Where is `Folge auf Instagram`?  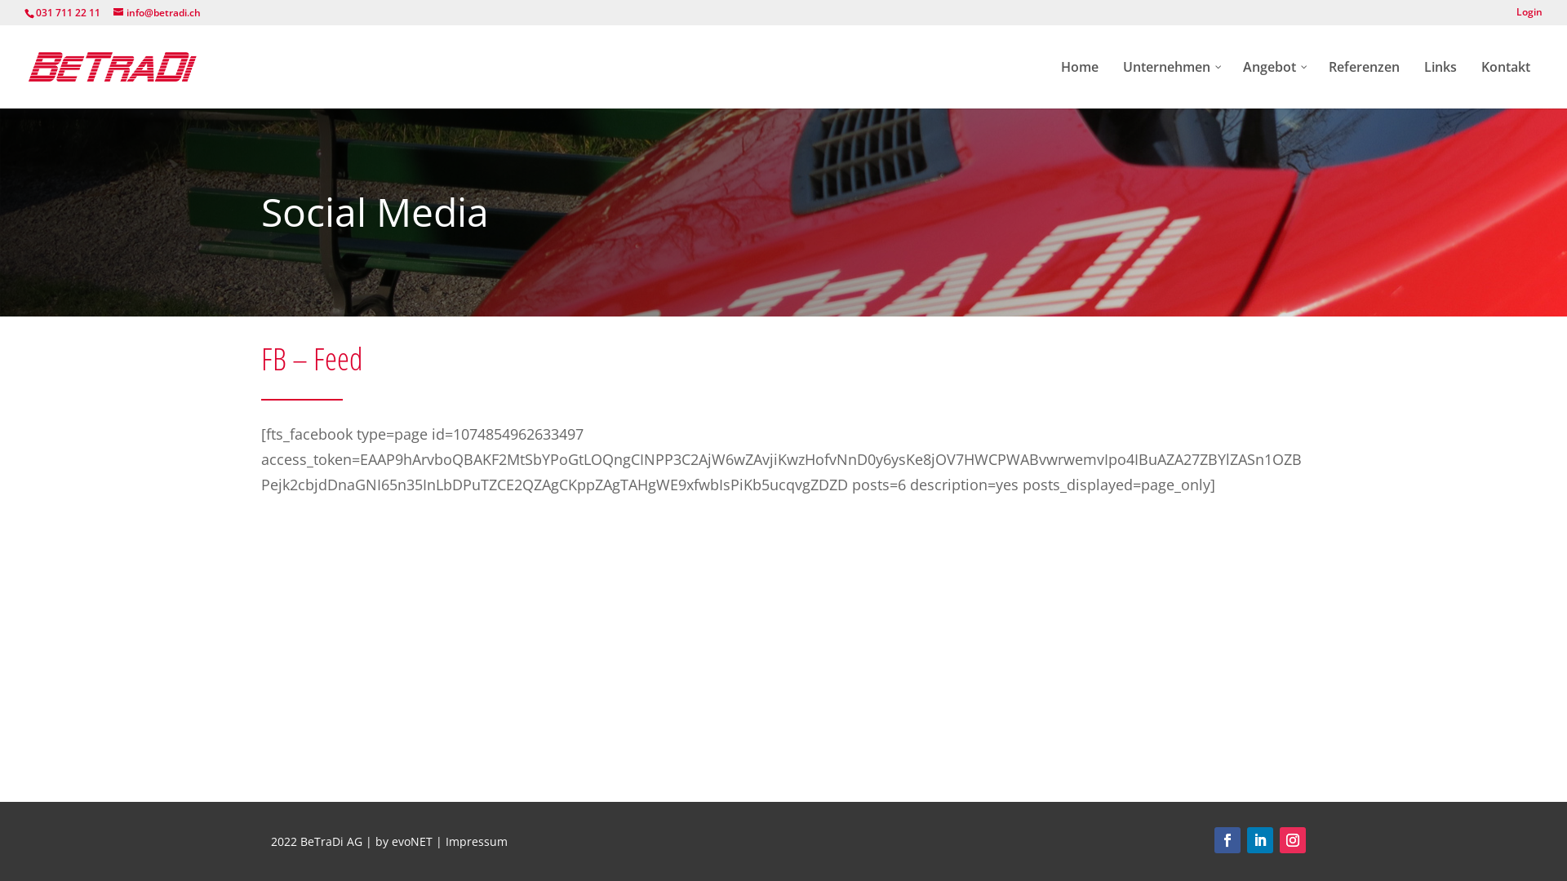 Folge auf Instagram is located at coordinates (1293, 840).